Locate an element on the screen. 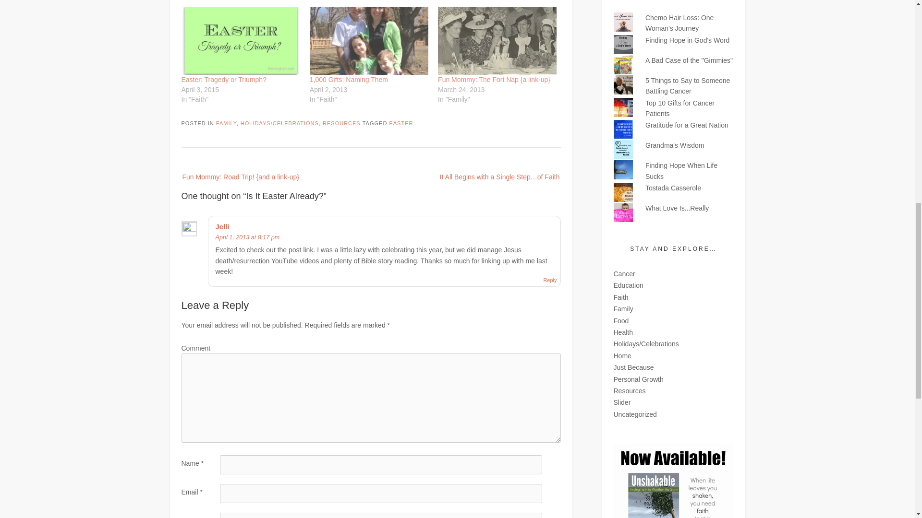  Jelli is located at coordinates (222, 226).